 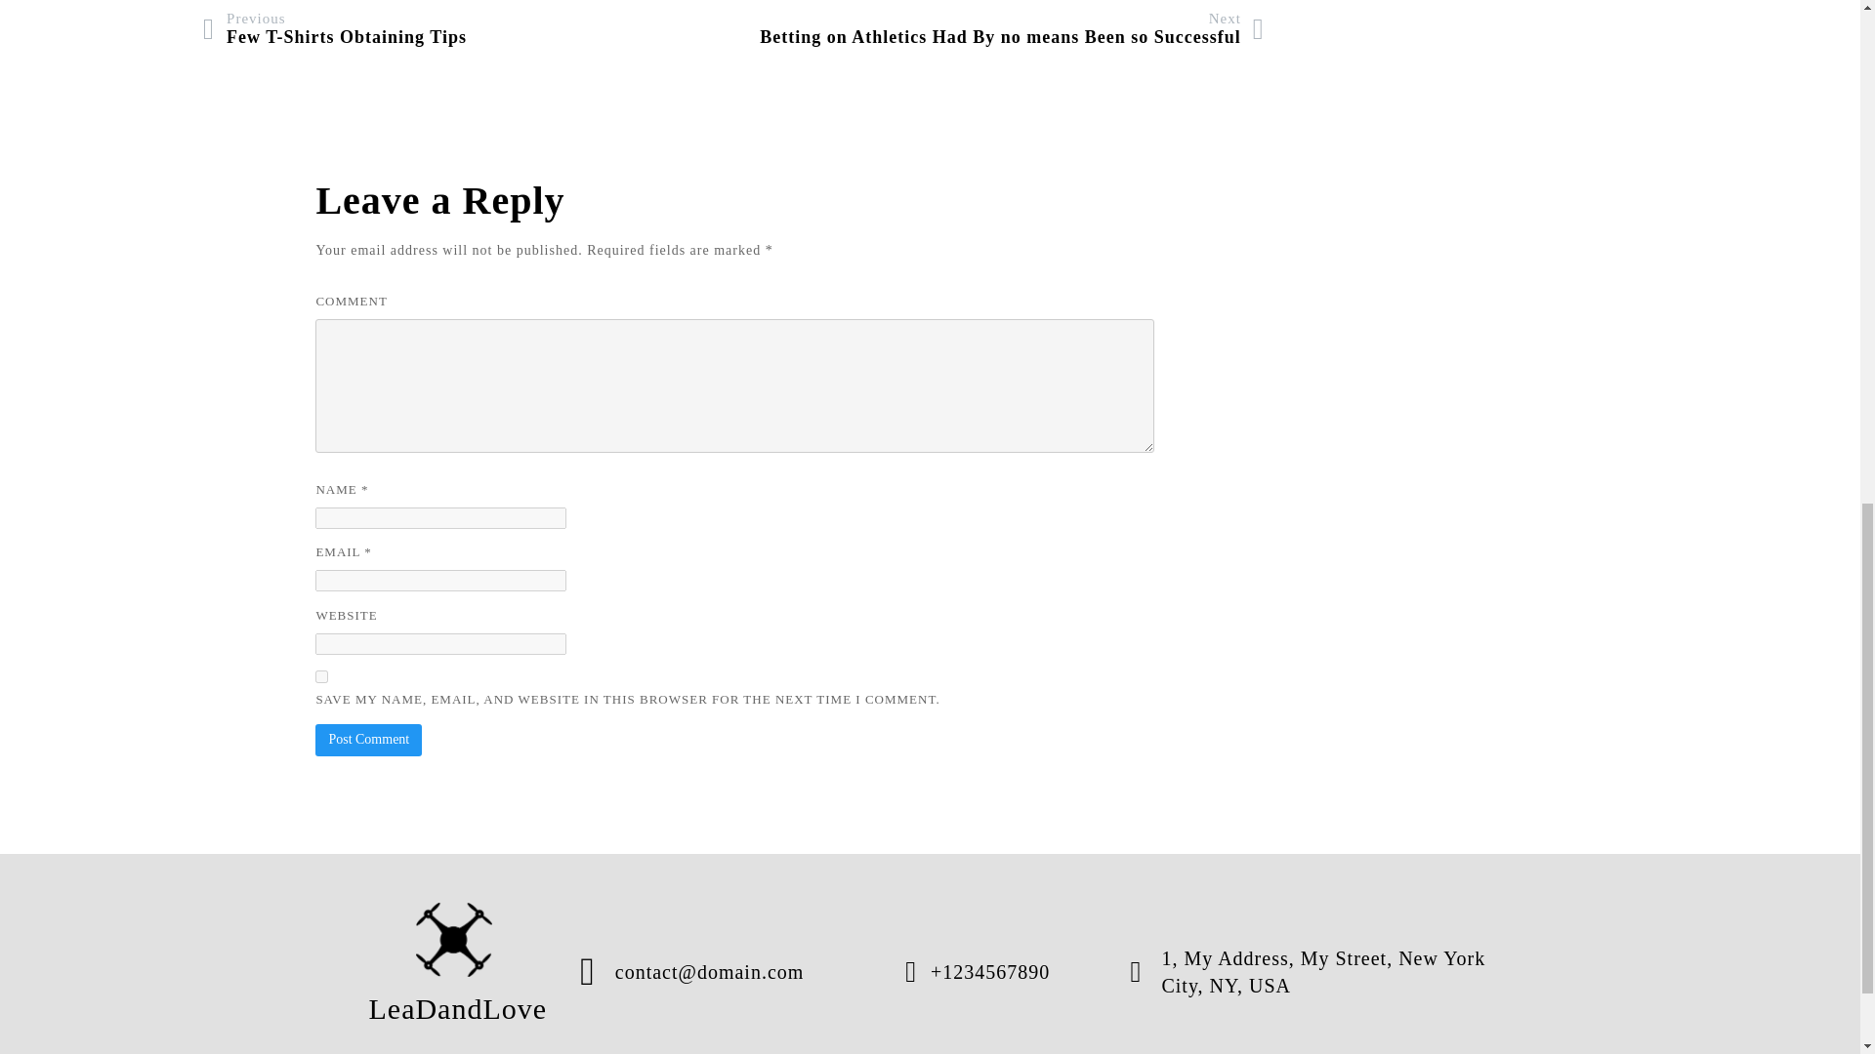 What do you see at coordinates (454, 939) in the screenshot?
I see `yes` at bounding box center [454, 939].